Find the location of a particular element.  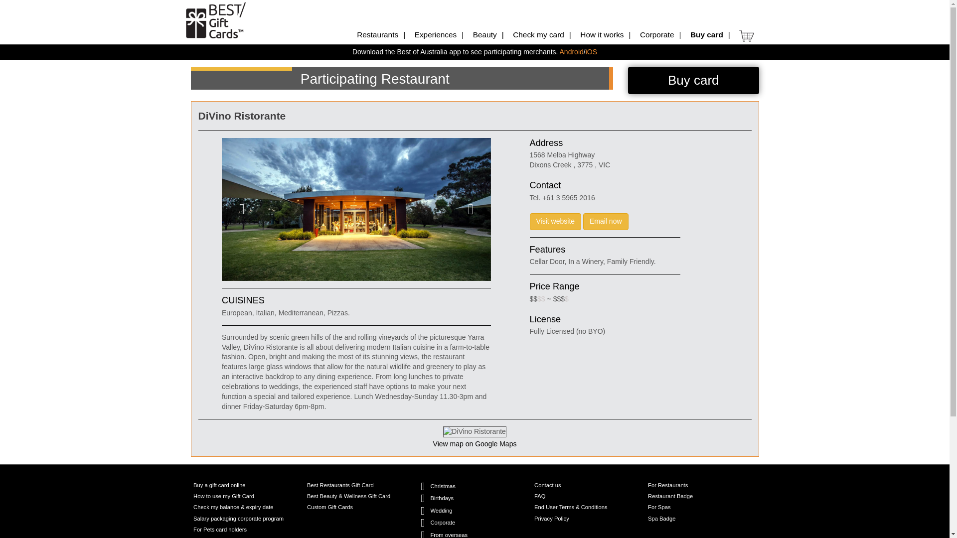

iOS is located at coordinates (591, 52).